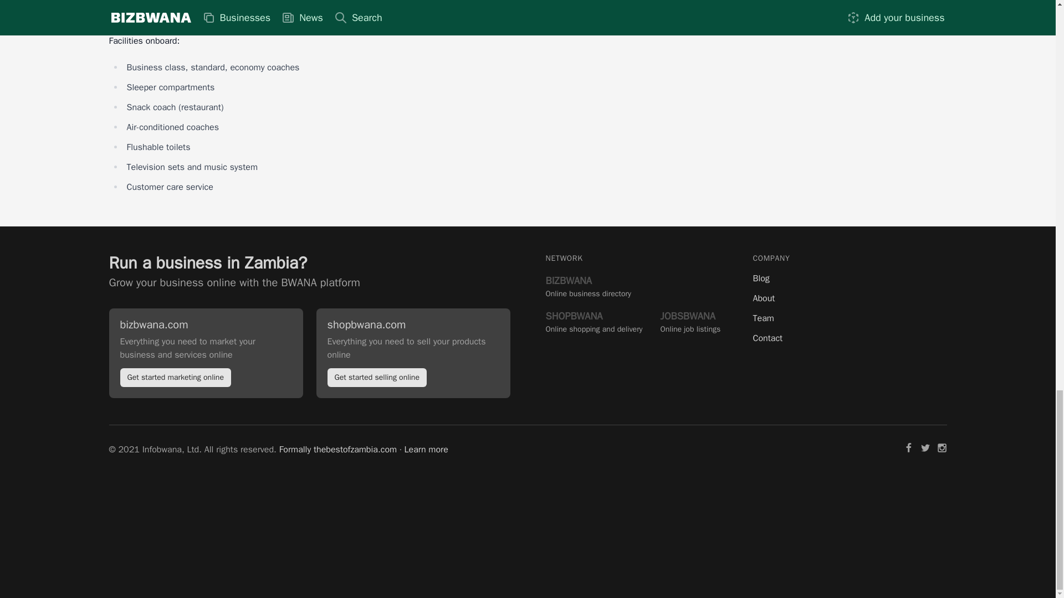 The image size is (1064, 598). I want to click on Grow your business online with the BWANA platform, so click(234, 282).